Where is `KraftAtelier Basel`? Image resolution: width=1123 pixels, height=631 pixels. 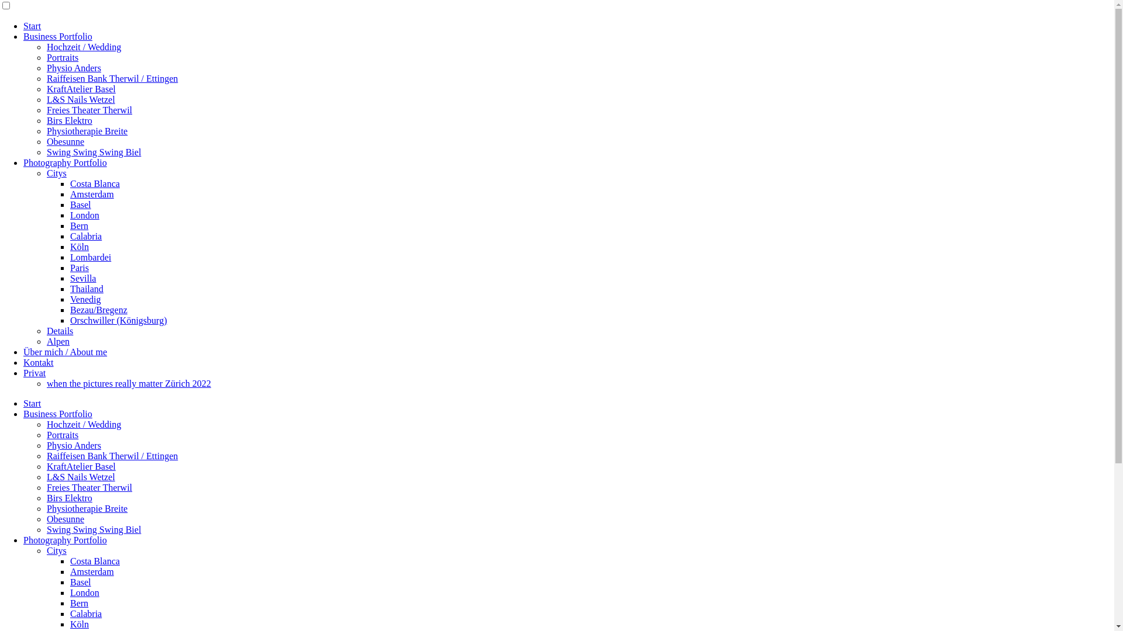 KraftAtelier Basel is located at coordinates (81, 89).